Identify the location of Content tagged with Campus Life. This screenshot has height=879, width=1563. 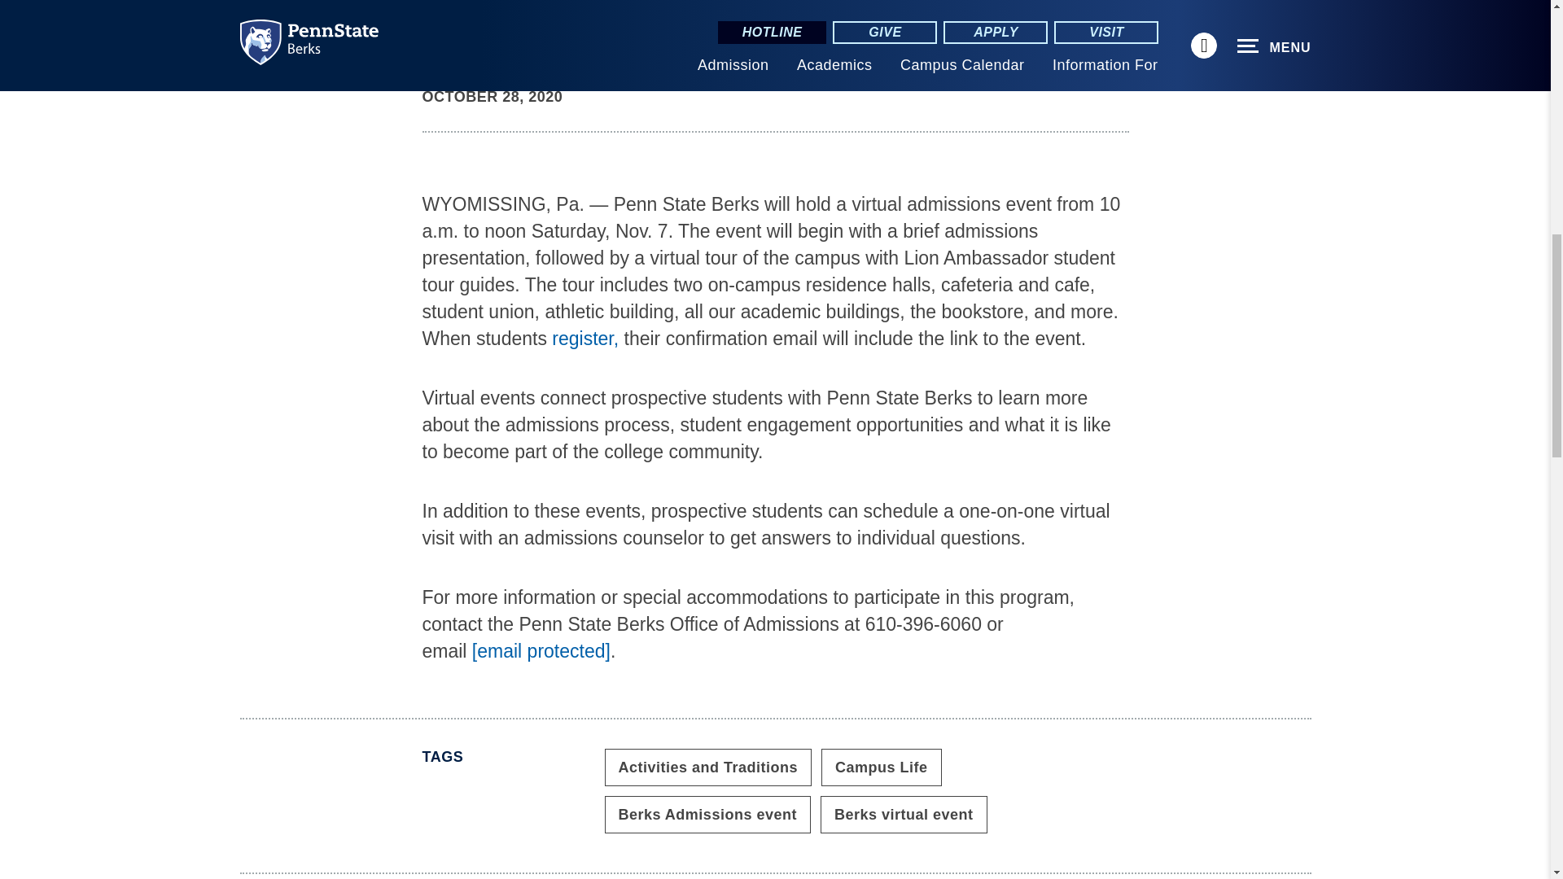
(882, 767).